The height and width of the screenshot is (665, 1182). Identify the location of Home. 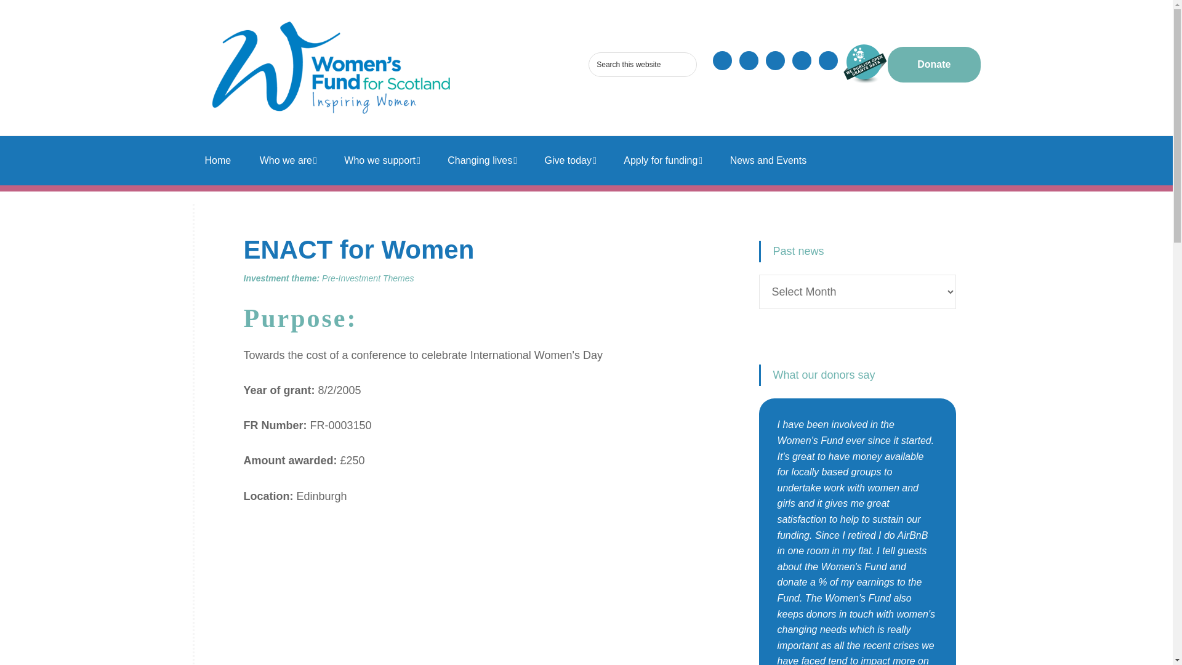
(218, 161).